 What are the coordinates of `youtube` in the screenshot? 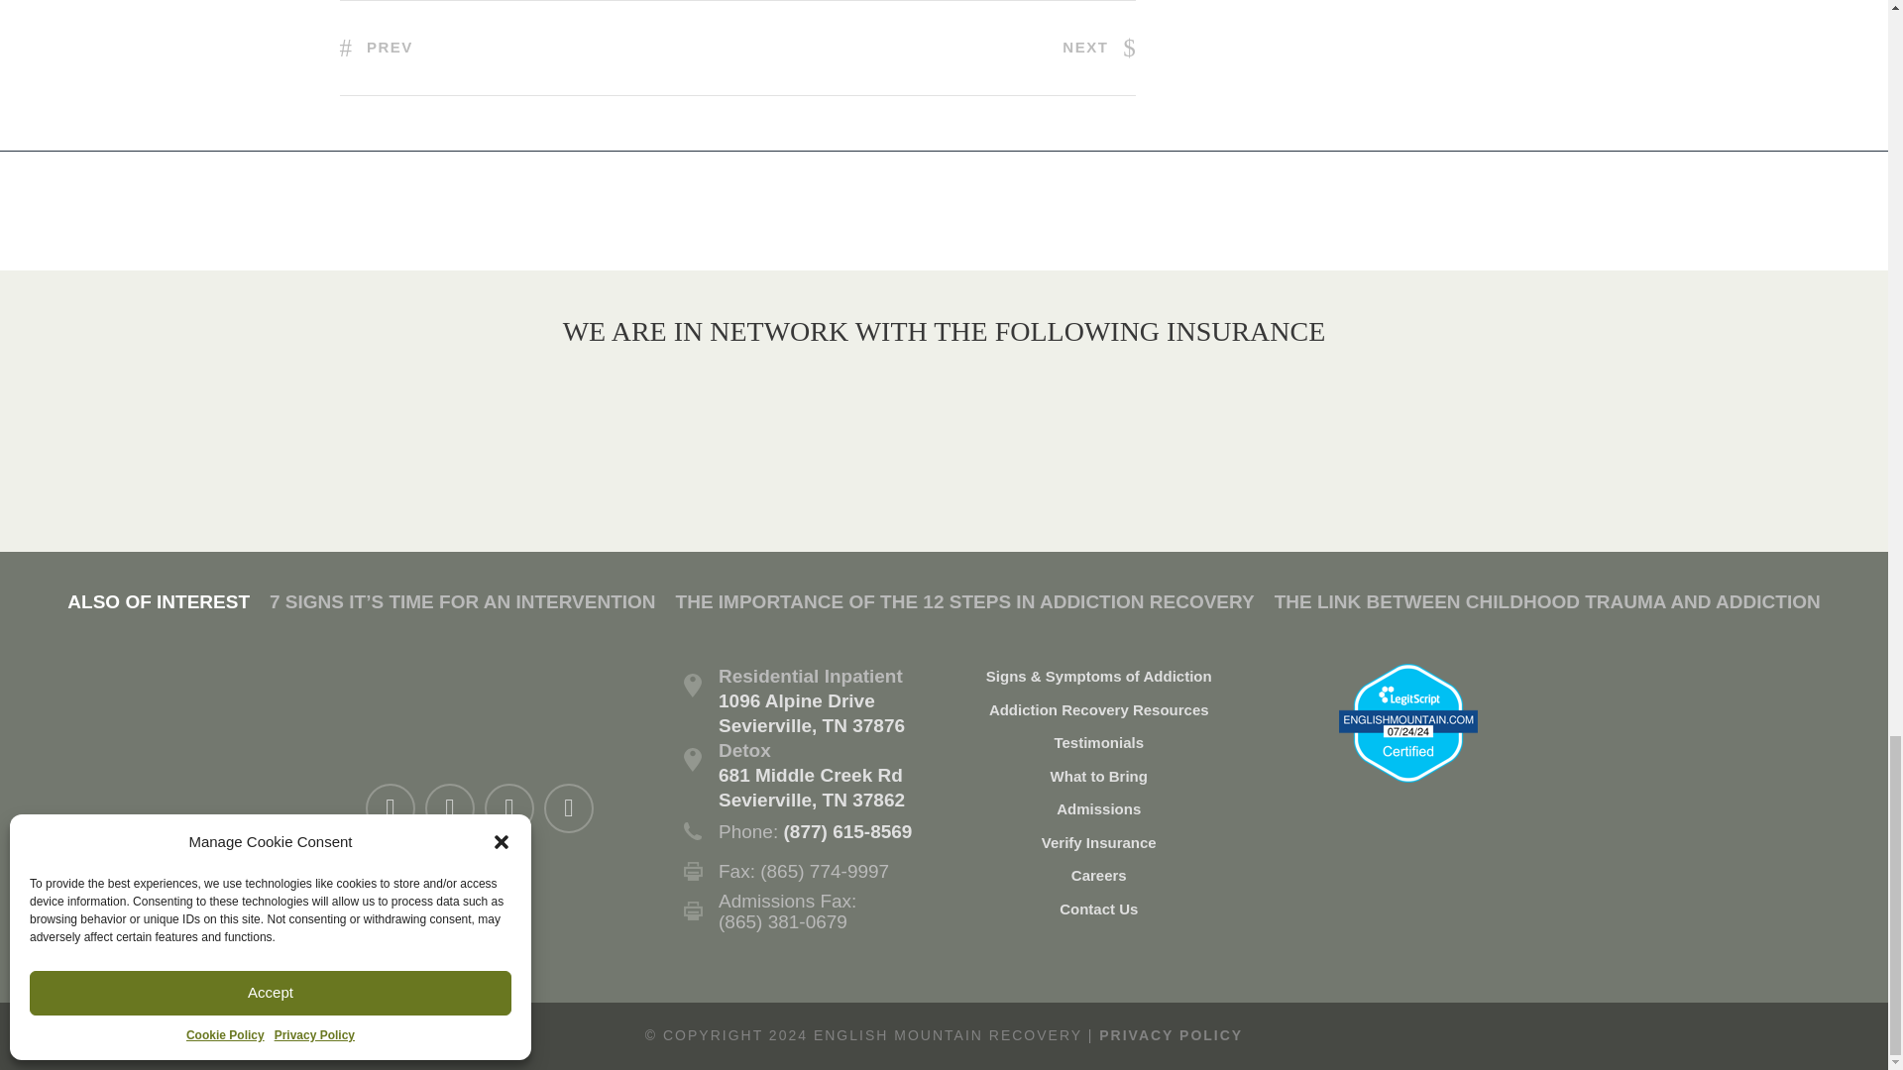 It's located at (509, 808).